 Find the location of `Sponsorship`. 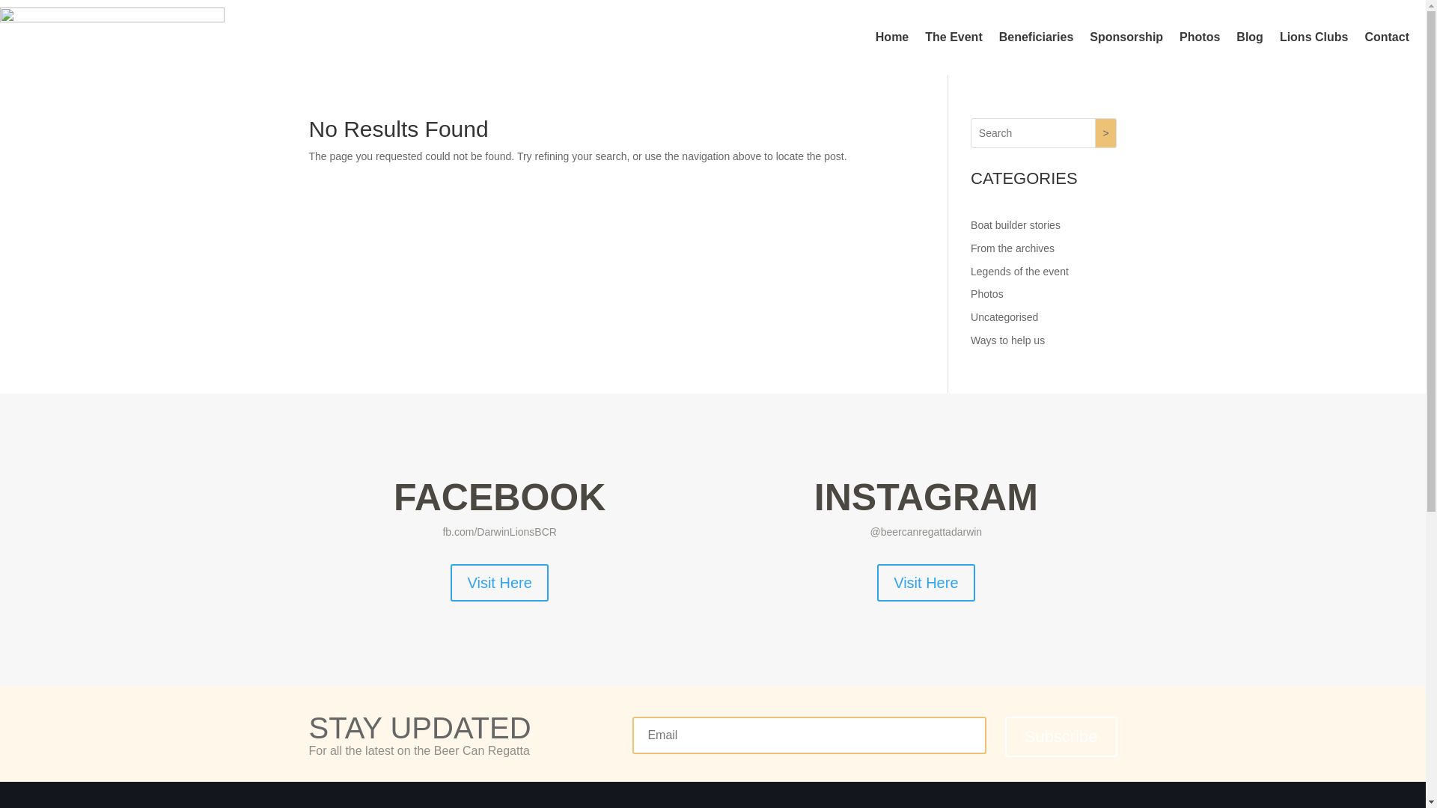

Sponsorship is located at coordinates (1126, 37).